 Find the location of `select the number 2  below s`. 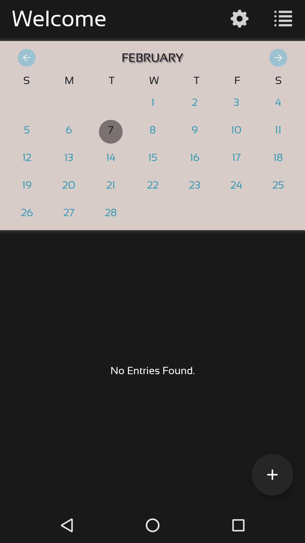

select the number 2  below s is located at coordinates (278, 104).